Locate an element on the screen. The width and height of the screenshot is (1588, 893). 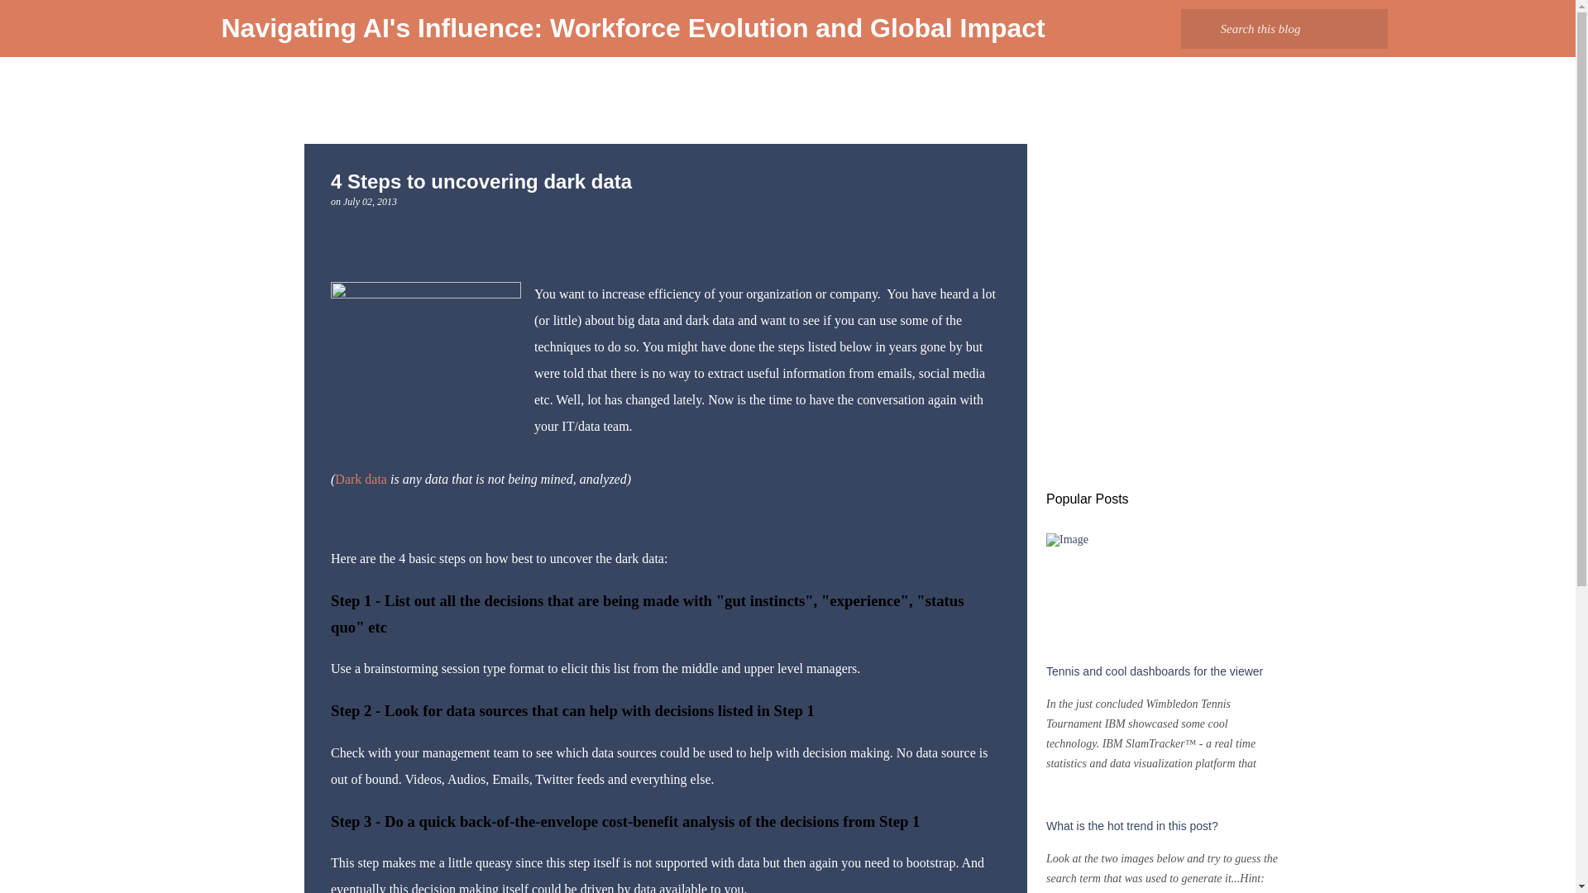
permanent link is located at coordinates (370, 201).